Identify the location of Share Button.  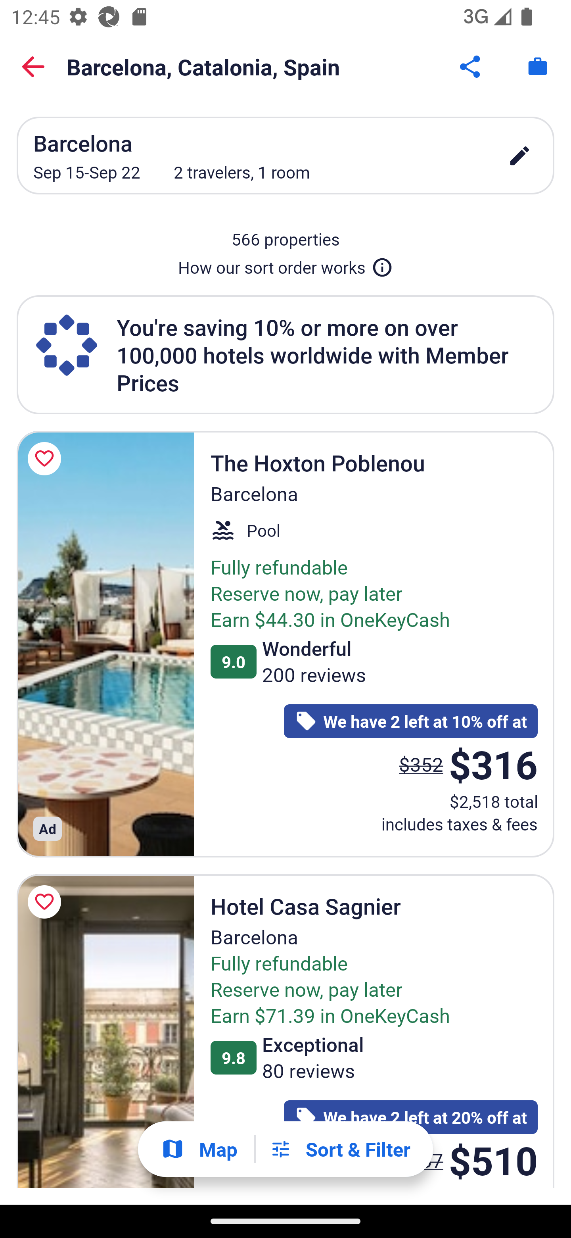
(471, 67).